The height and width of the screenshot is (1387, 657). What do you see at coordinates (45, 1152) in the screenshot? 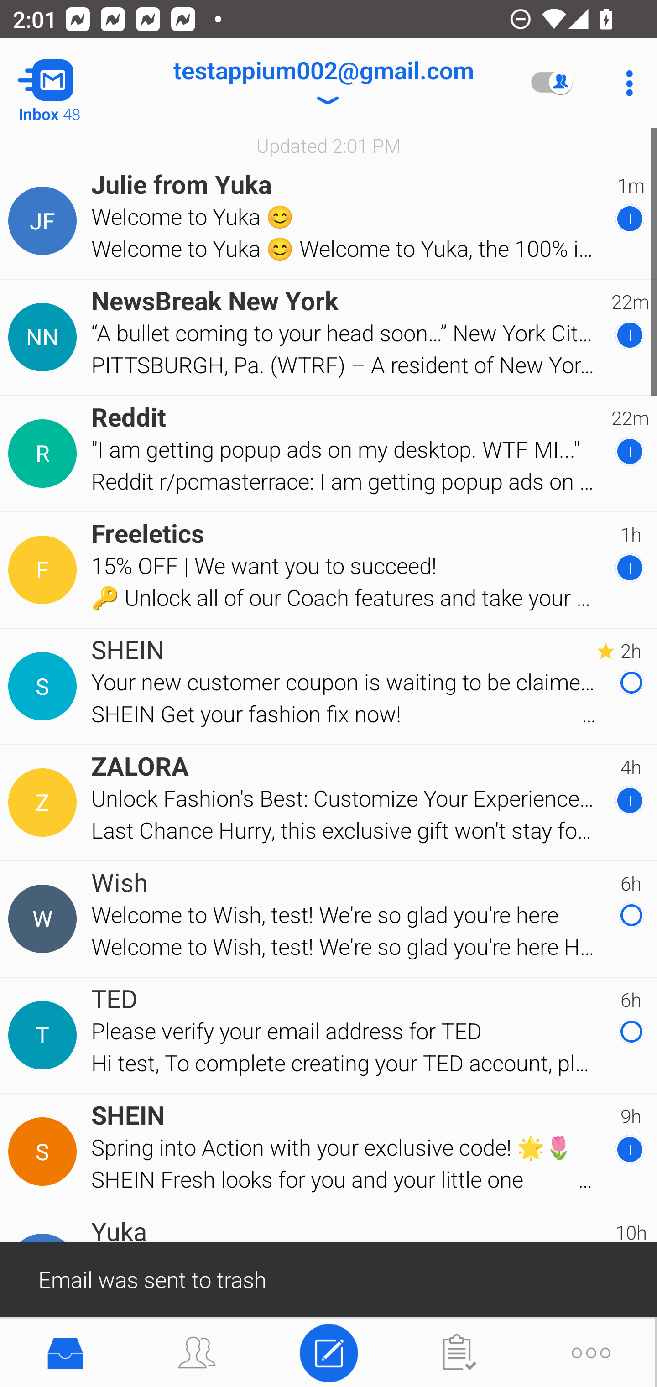
I see `Contact Details` at bounding box center [45, 1152].